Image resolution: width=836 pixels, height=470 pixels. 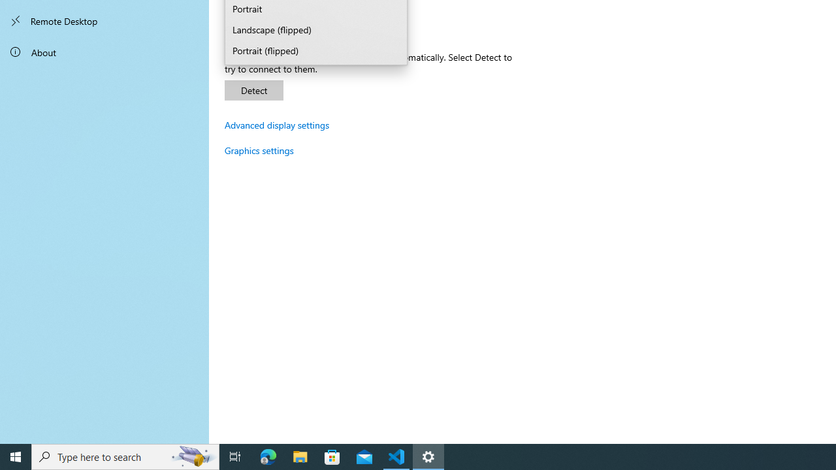 I want to click on Remote Desktop, so click(x=104, y=21).